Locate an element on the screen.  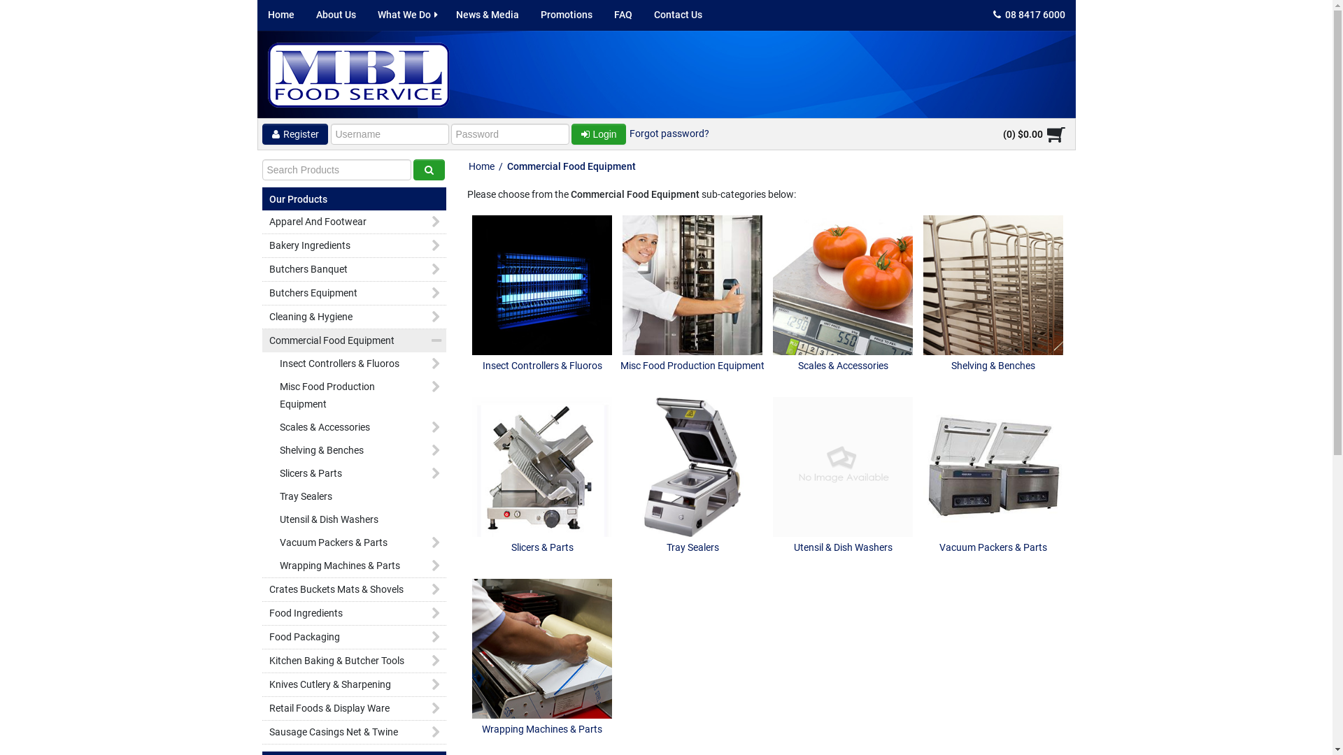
Bakery Ingredients is located at coordinates (354, 246).